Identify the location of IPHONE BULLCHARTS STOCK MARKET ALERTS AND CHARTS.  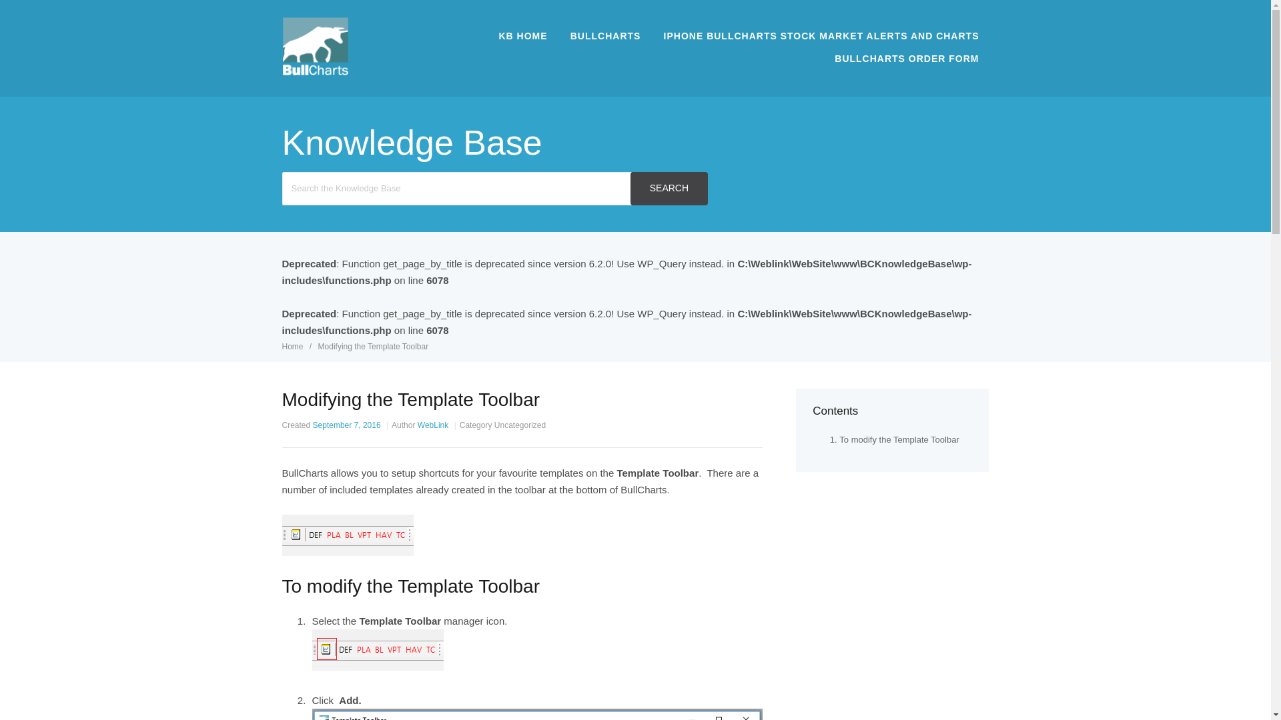
(821, 36).